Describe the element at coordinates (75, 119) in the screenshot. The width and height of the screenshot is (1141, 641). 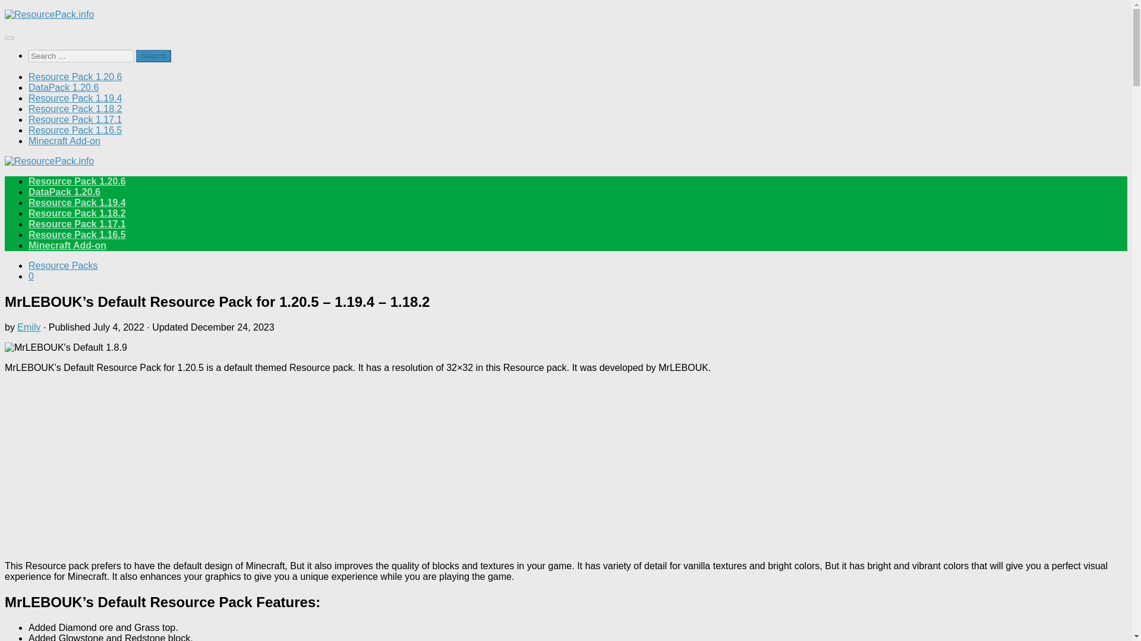
I see `Resource Pack 1.17.1` at that location.